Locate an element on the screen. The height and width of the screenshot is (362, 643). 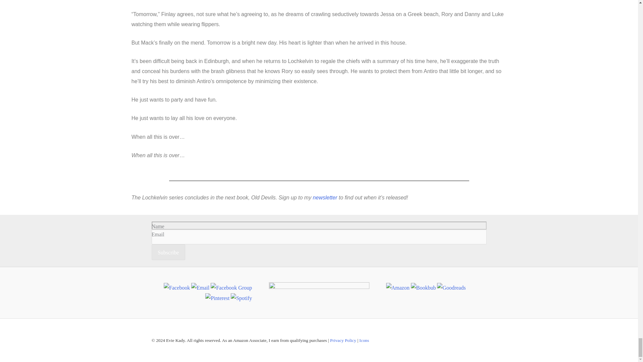
Subscribe is located at coordinates (168, 252).